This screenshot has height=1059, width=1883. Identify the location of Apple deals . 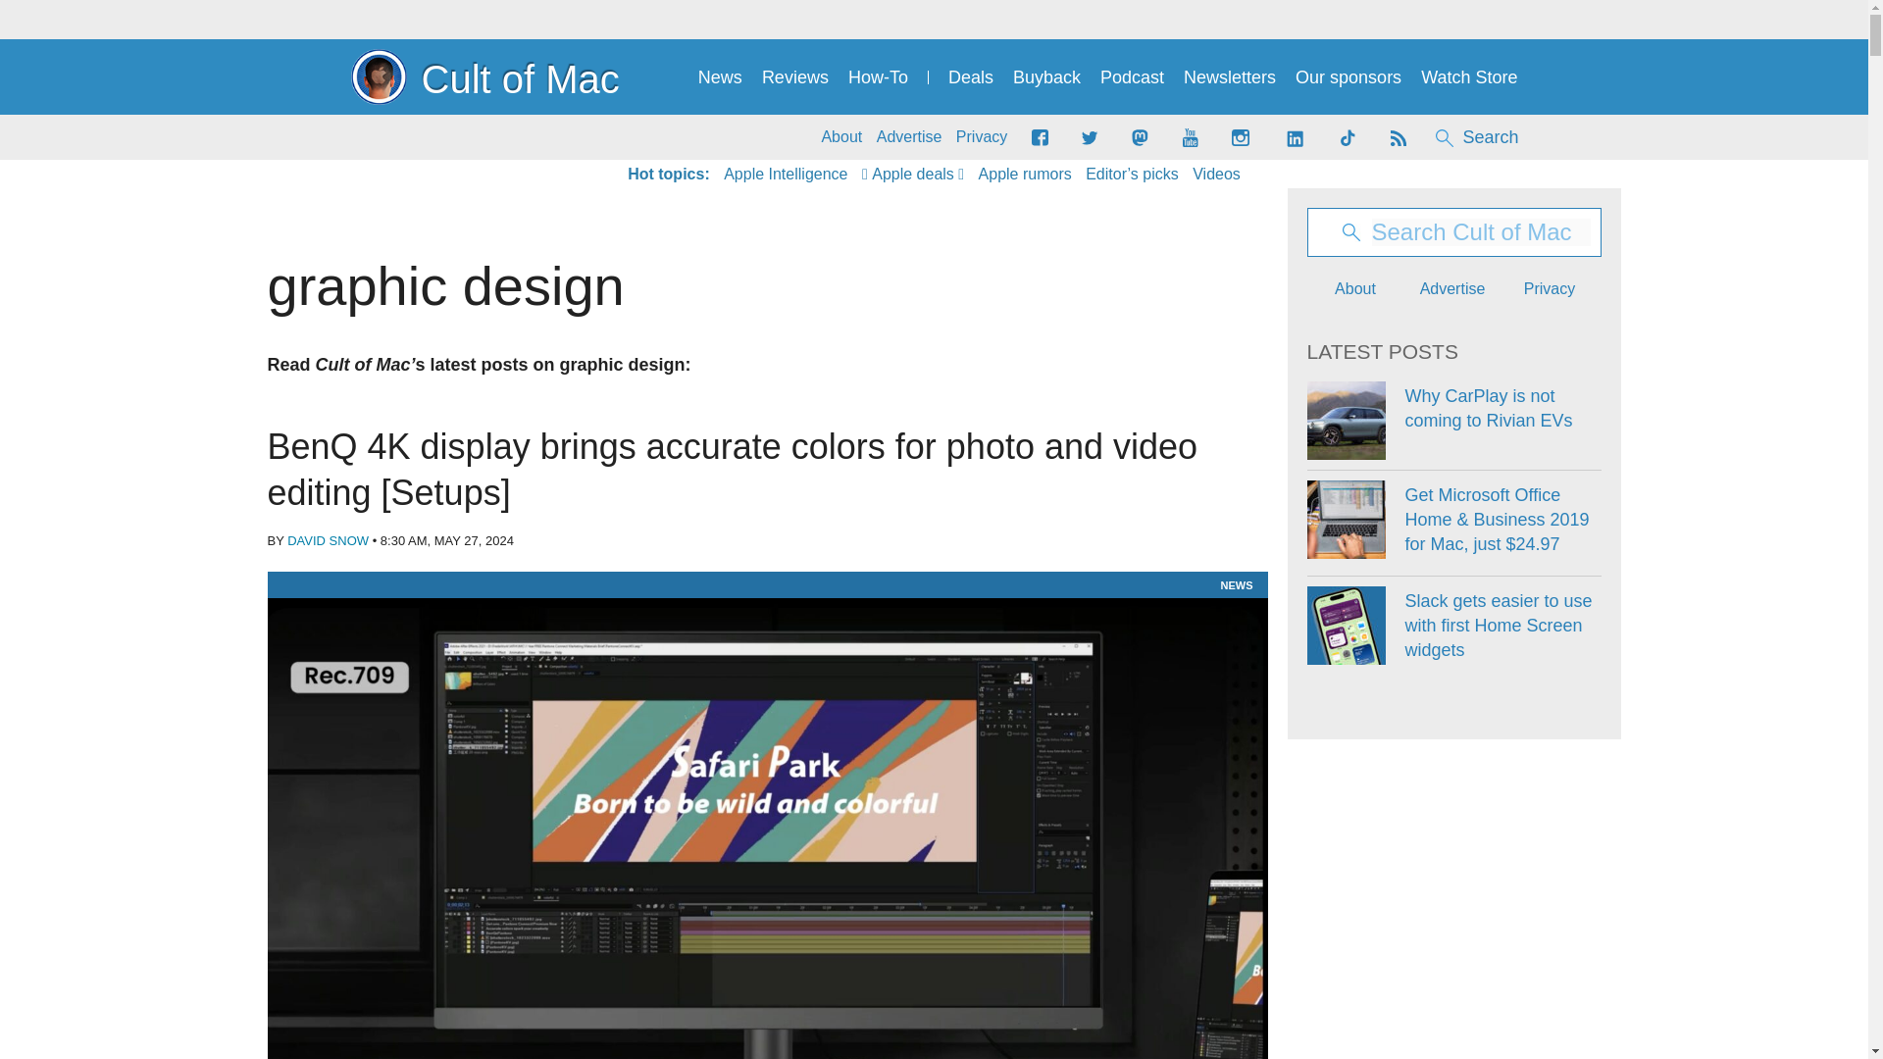
(913, 175).